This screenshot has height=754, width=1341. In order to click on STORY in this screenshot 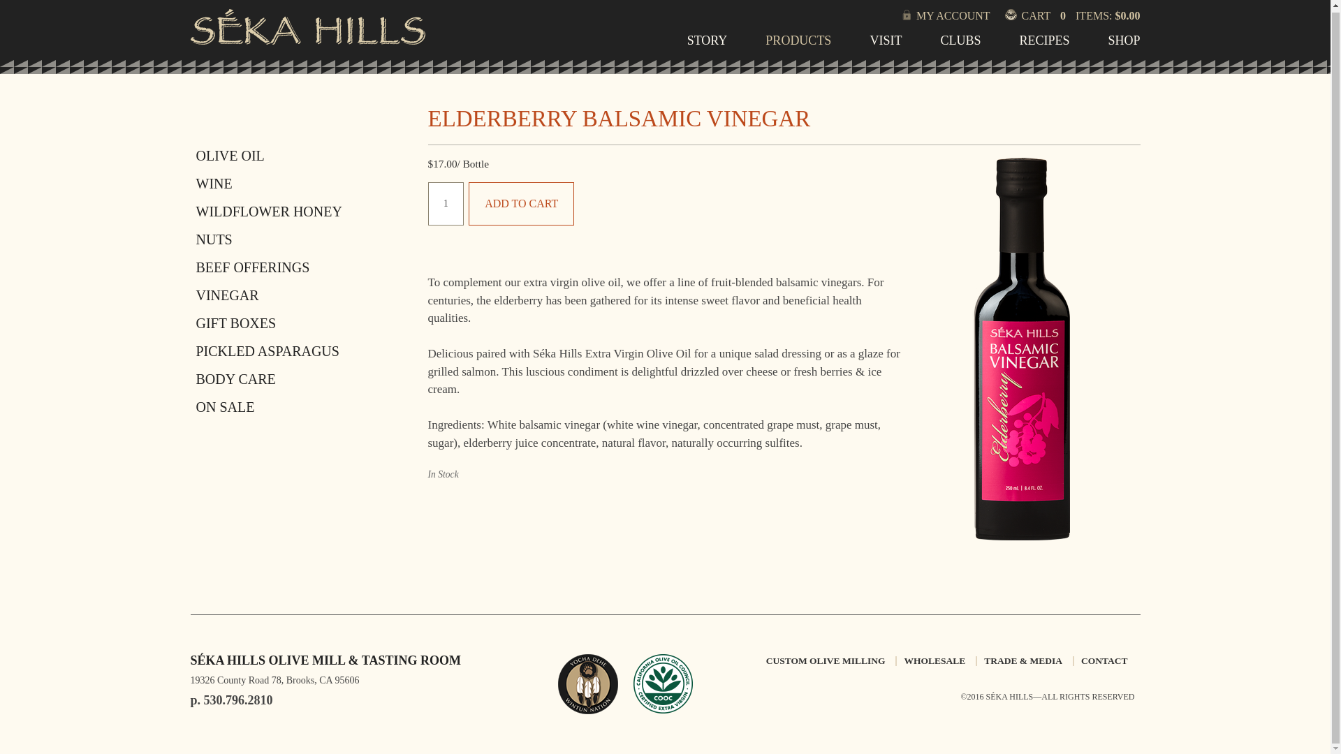, I will do `click(707, 45)`.